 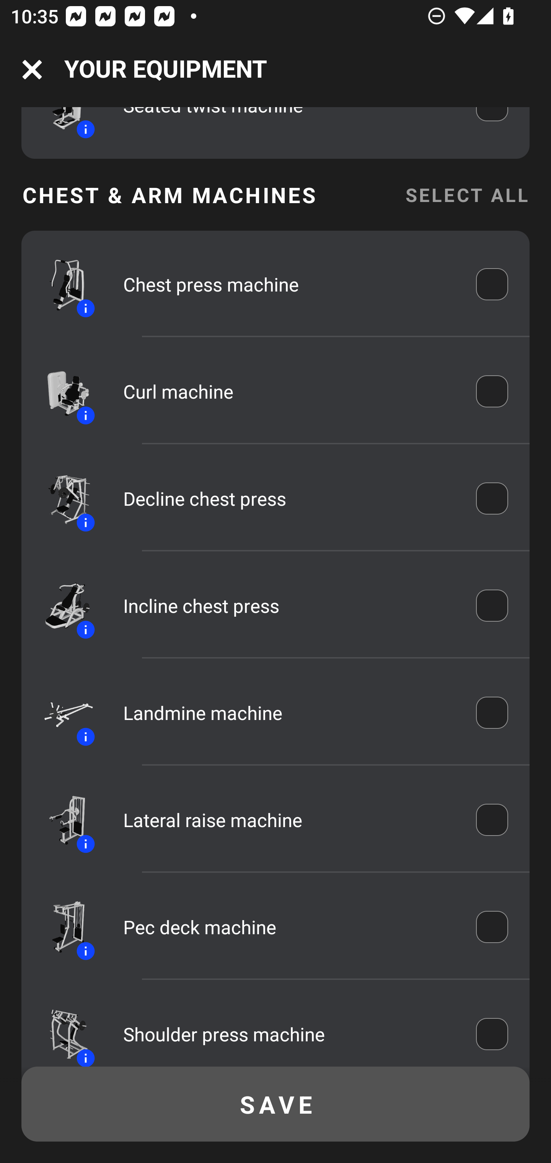 I want to click on Equipment icon Information icon, so click(x=62, y=1030).